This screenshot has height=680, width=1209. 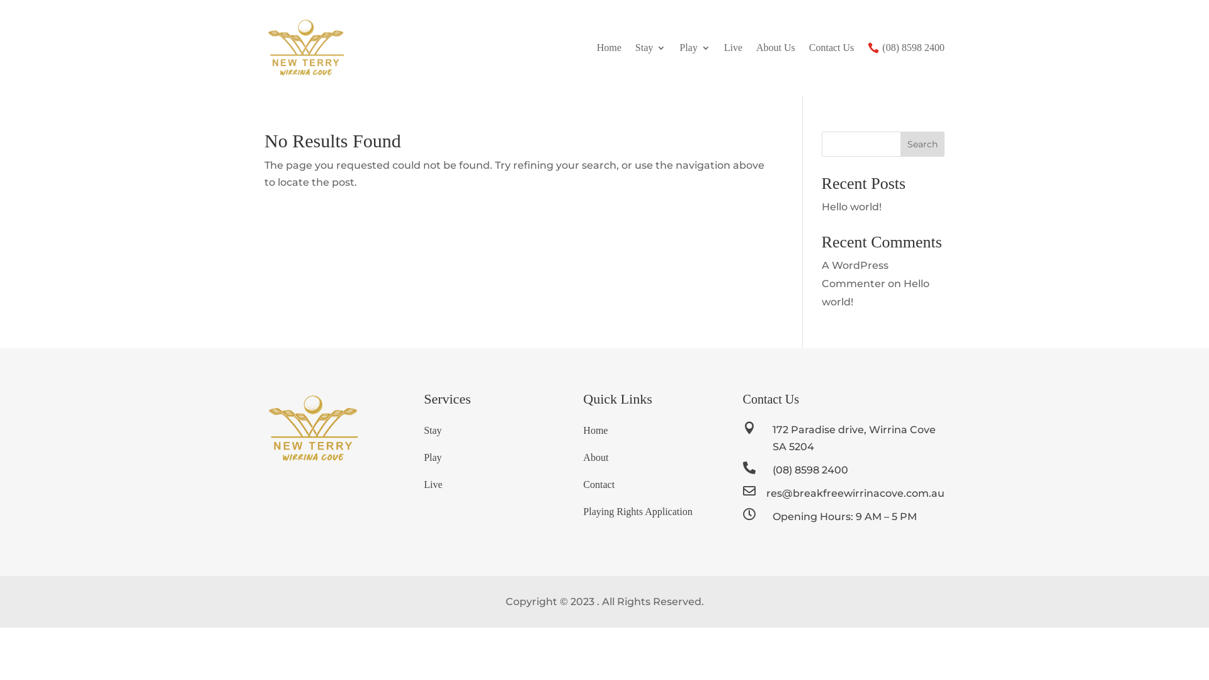 What do you see at coordinates (695, 48) in the screenshot?
I see `Play` at bounding box center [695, 48].